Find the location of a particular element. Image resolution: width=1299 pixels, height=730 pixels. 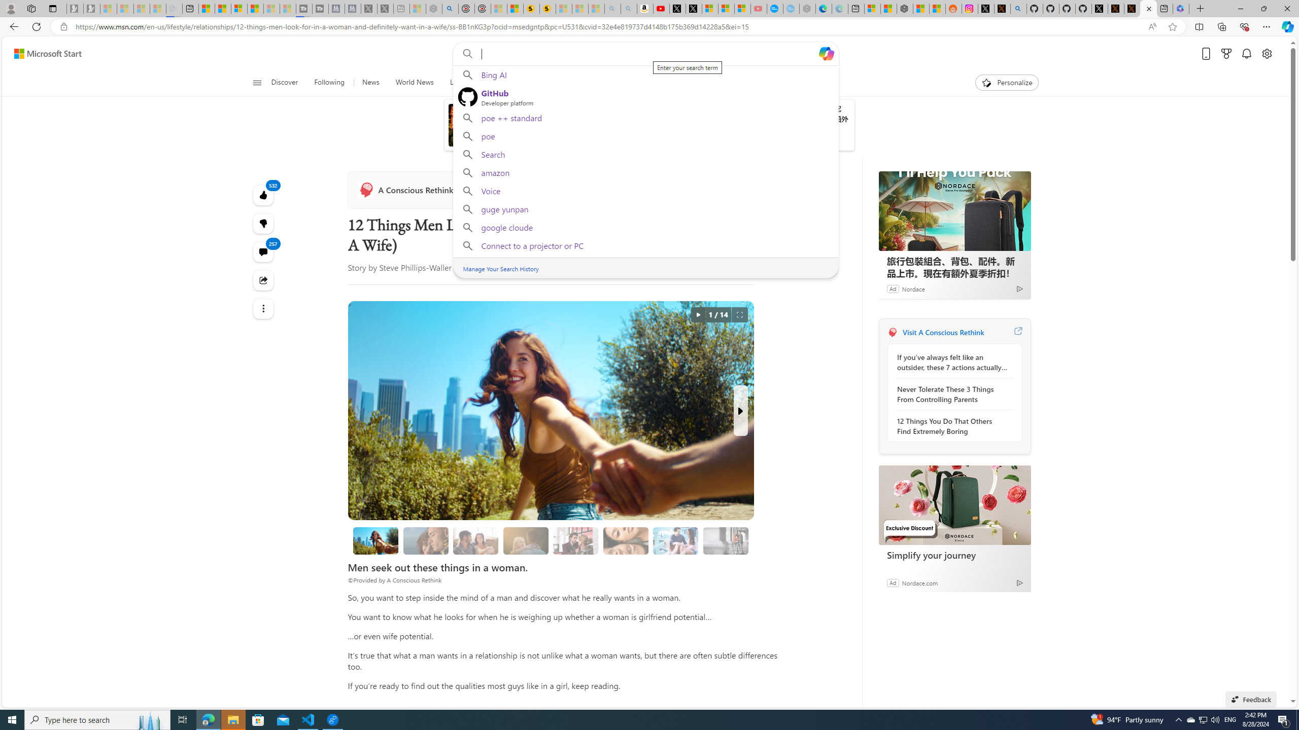

Science is located at coordinates (493, 83).